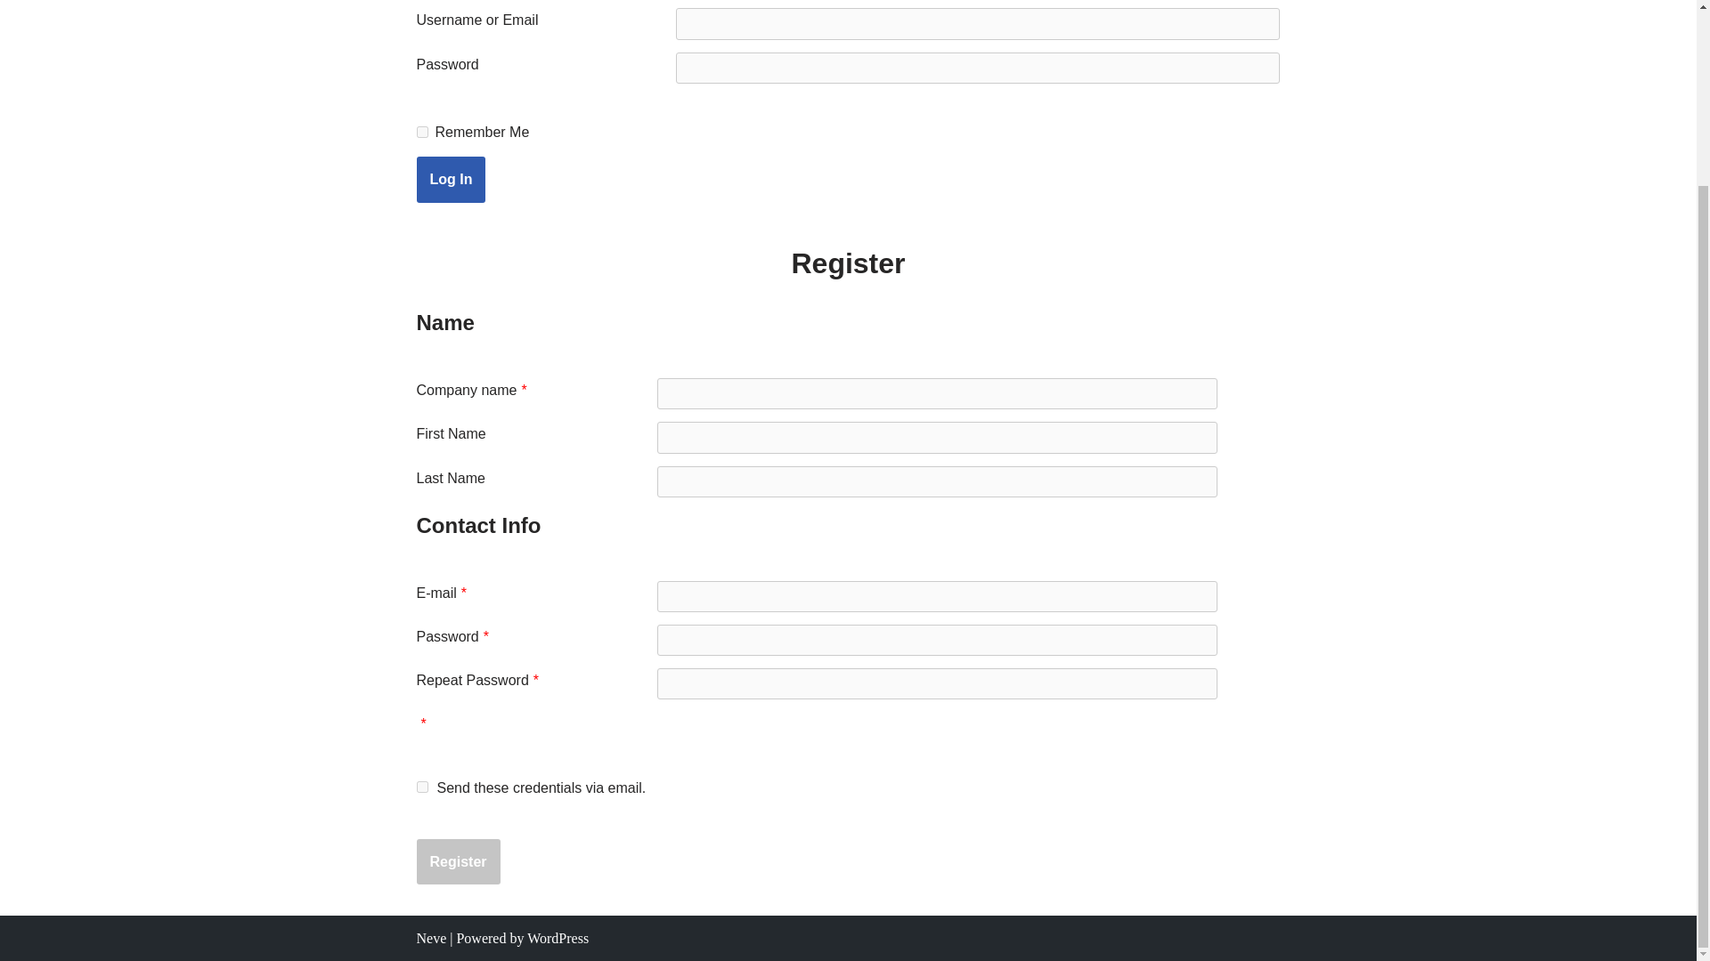 The height and width of the screenshot is (961, 1710). I want to click on Log In, so click(451, 180).